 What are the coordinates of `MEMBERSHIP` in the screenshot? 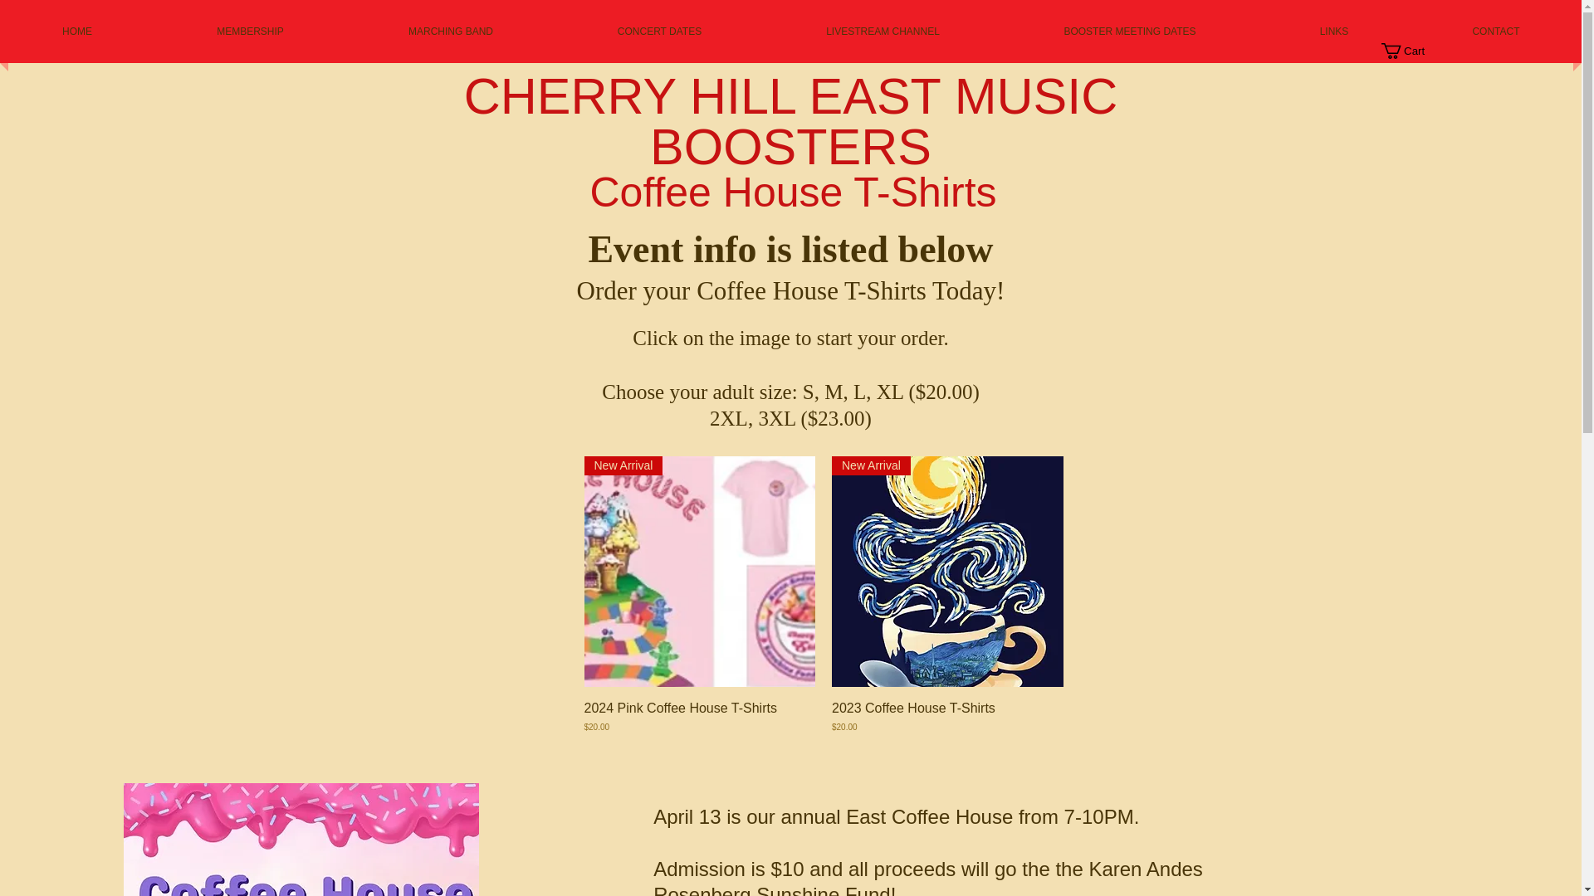 It's located at (250, 32).